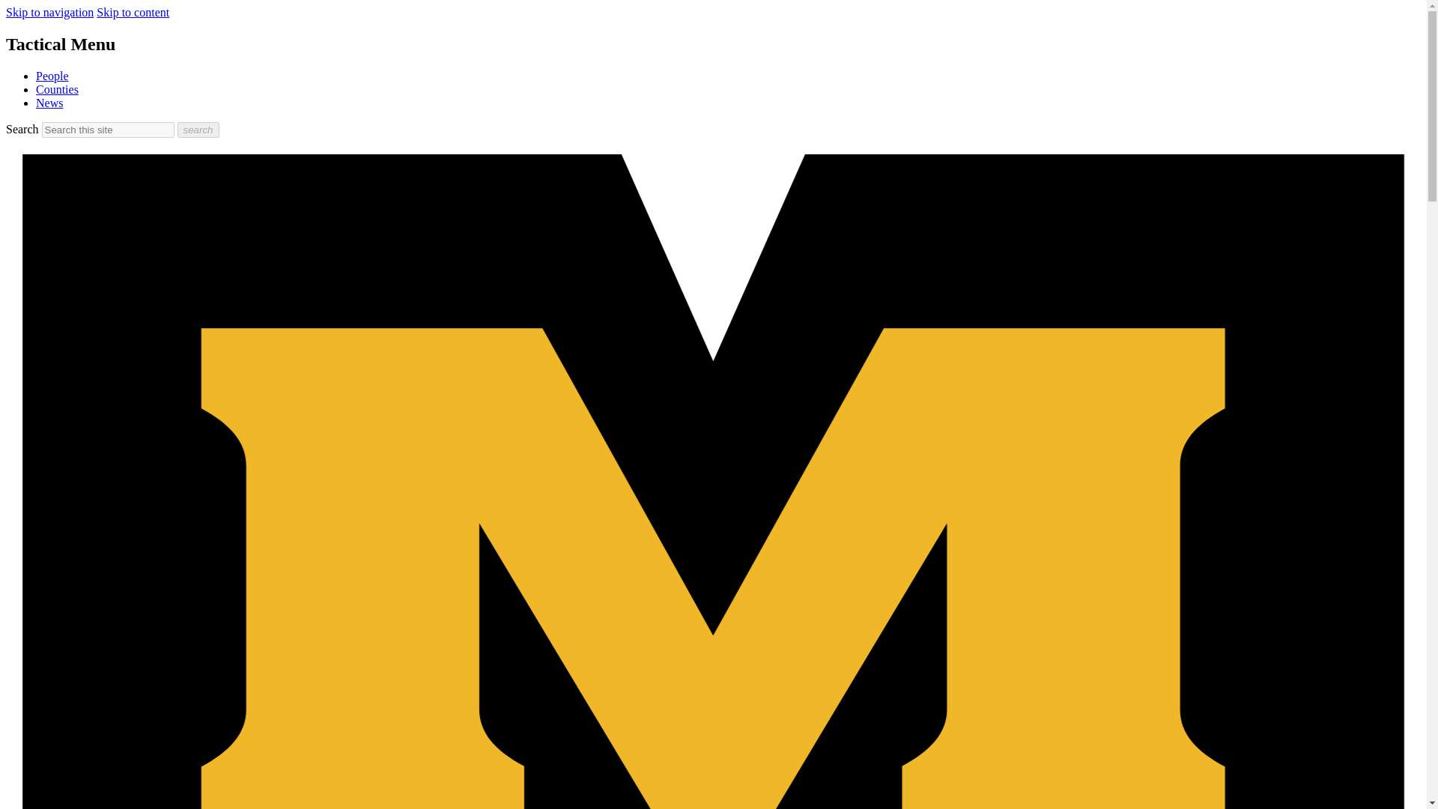  Describe the element at coordinates (49, 12) in the screenshot. I see `Skip to navigation` at that location.